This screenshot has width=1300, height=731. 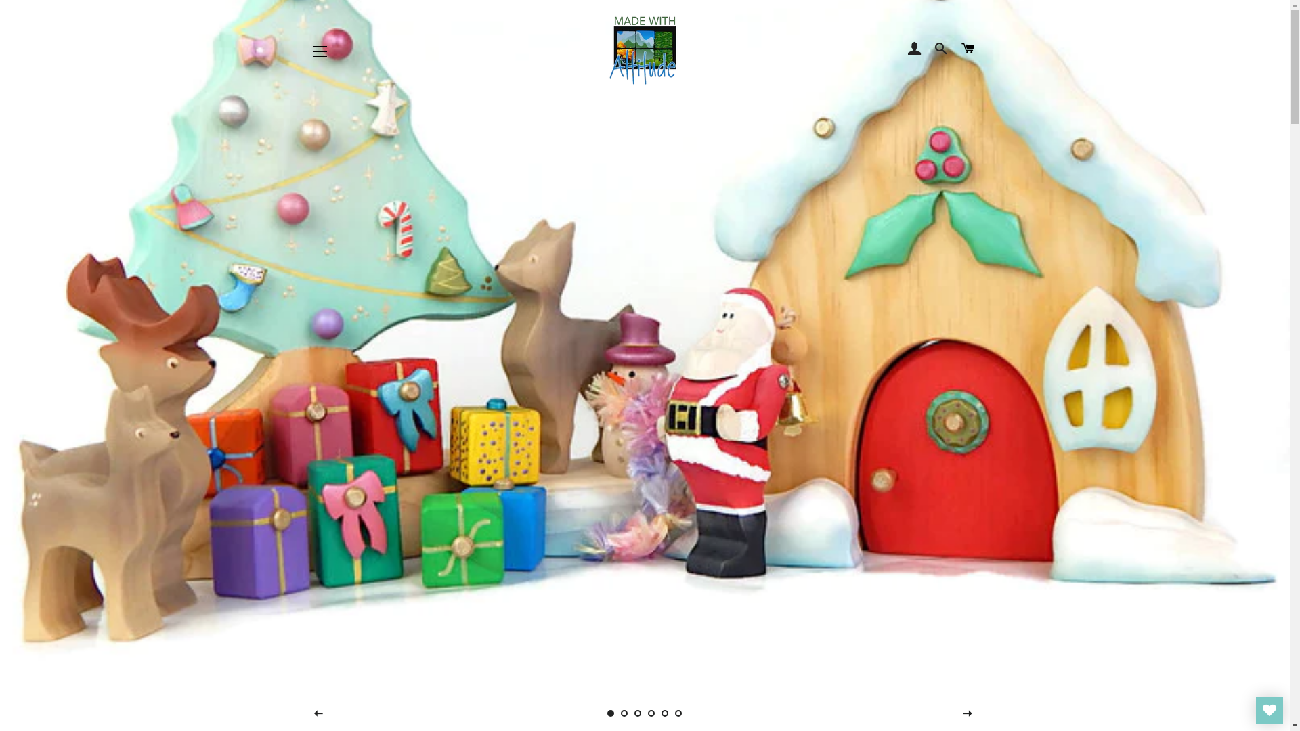 What do you see at coordinates (968, 49) in the screenshot?
I see `CART` at bounding box center [968, 49].